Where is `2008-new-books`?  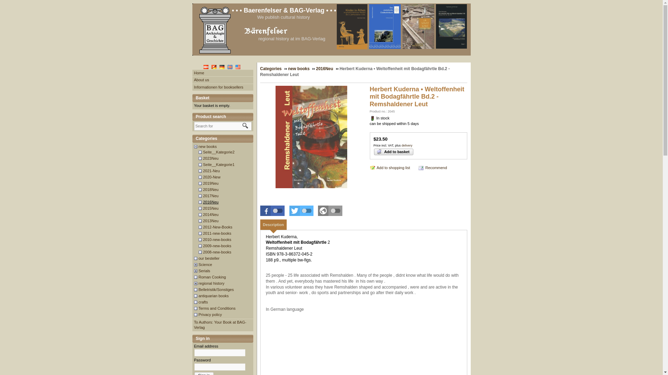
2008-new-books is located at coordinates (217, 252).